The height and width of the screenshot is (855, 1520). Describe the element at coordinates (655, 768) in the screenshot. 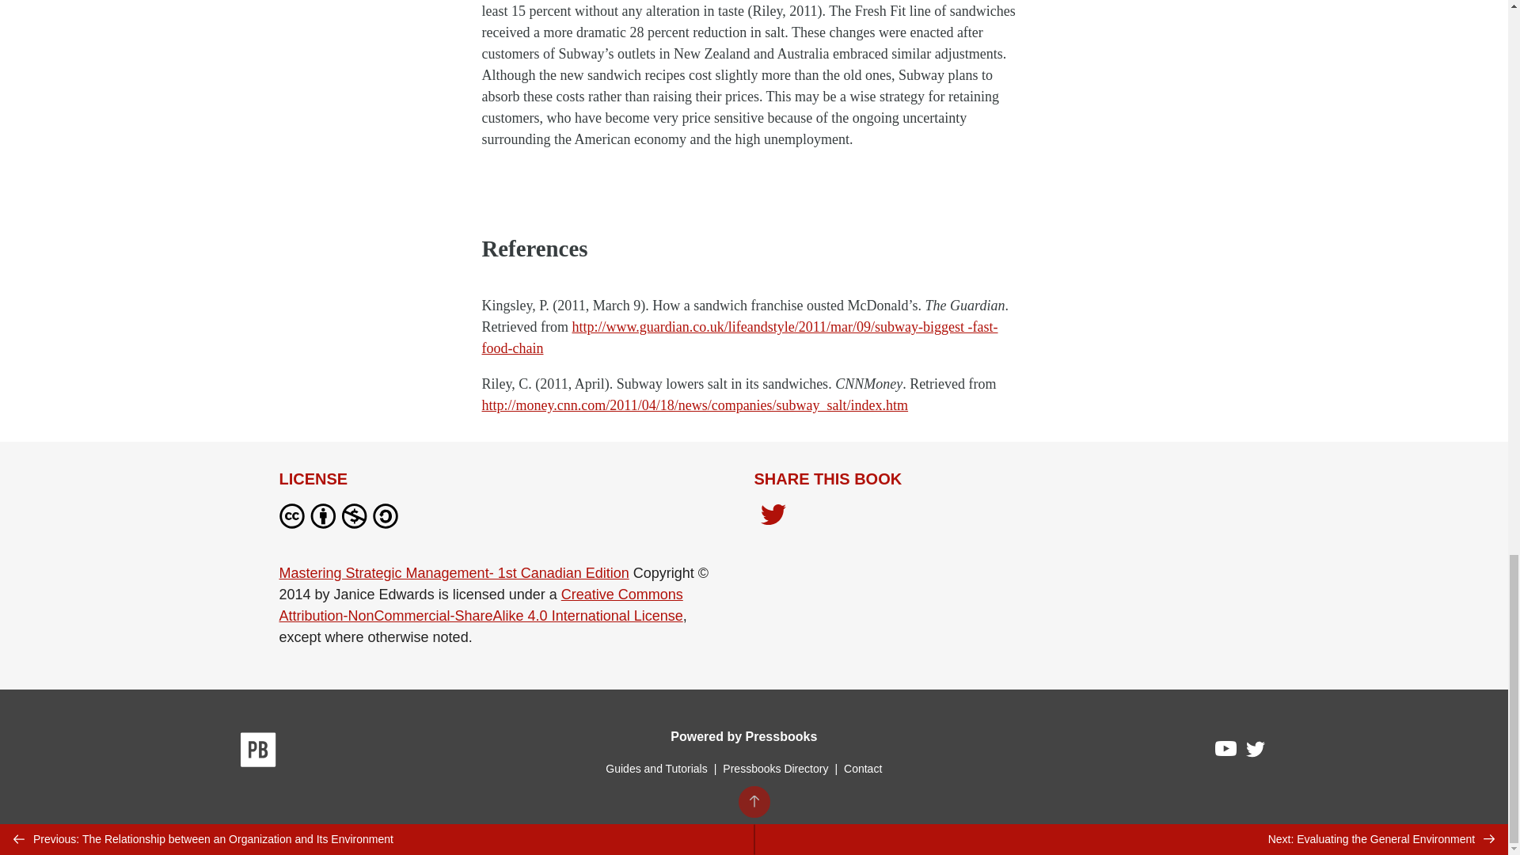

I see `Guides and Tutorials` at that location.